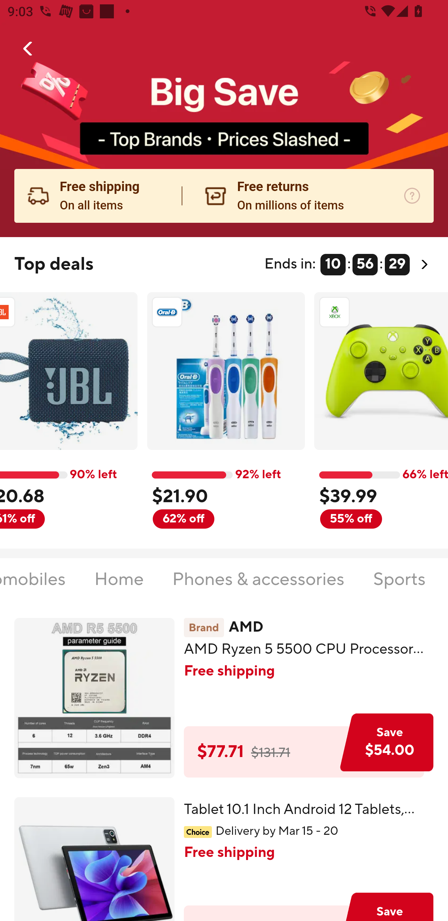  Describe the element at coordinates (33, 586) in the screenshot. I see `Automobiles` at that location.